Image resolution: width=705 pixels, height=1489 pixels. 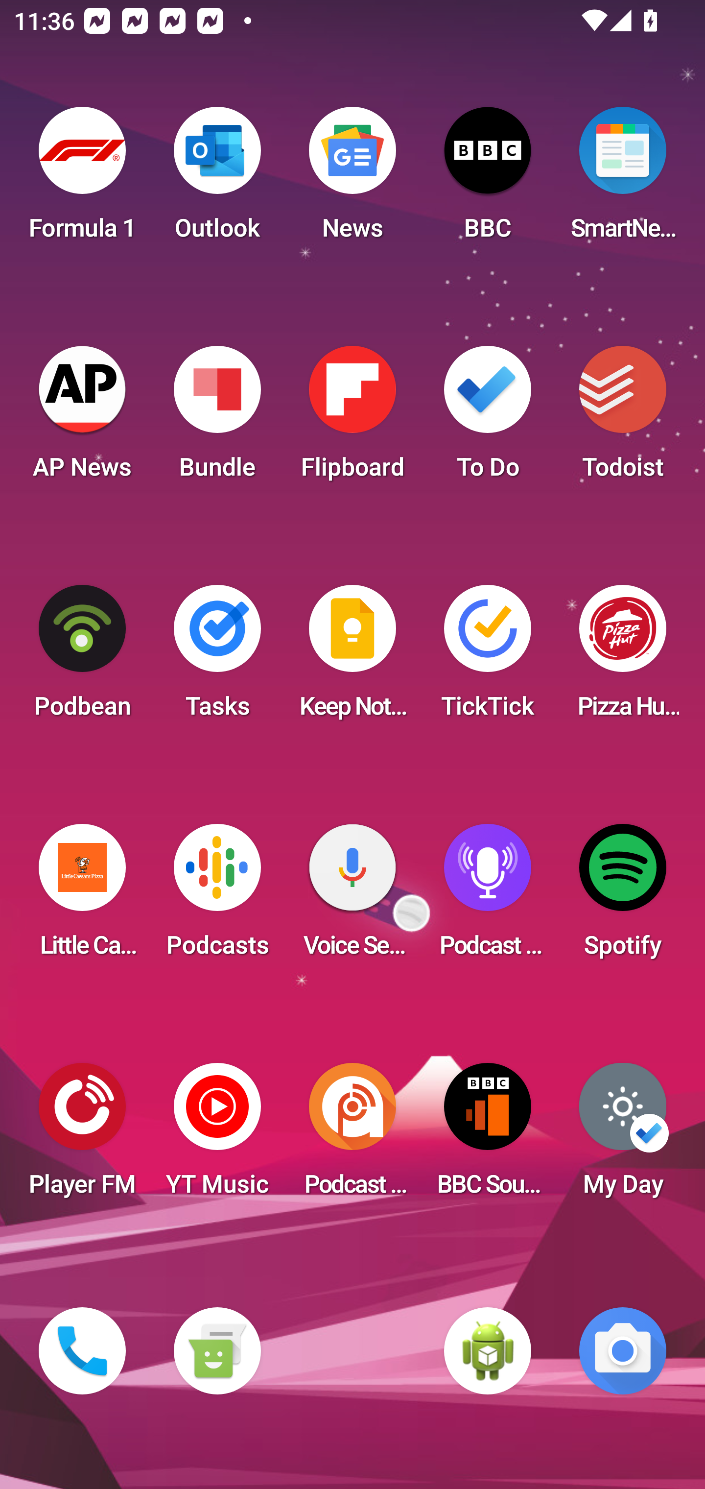 I want to click on Pizza Hut HK & Macau, so click(x=623, y=657).